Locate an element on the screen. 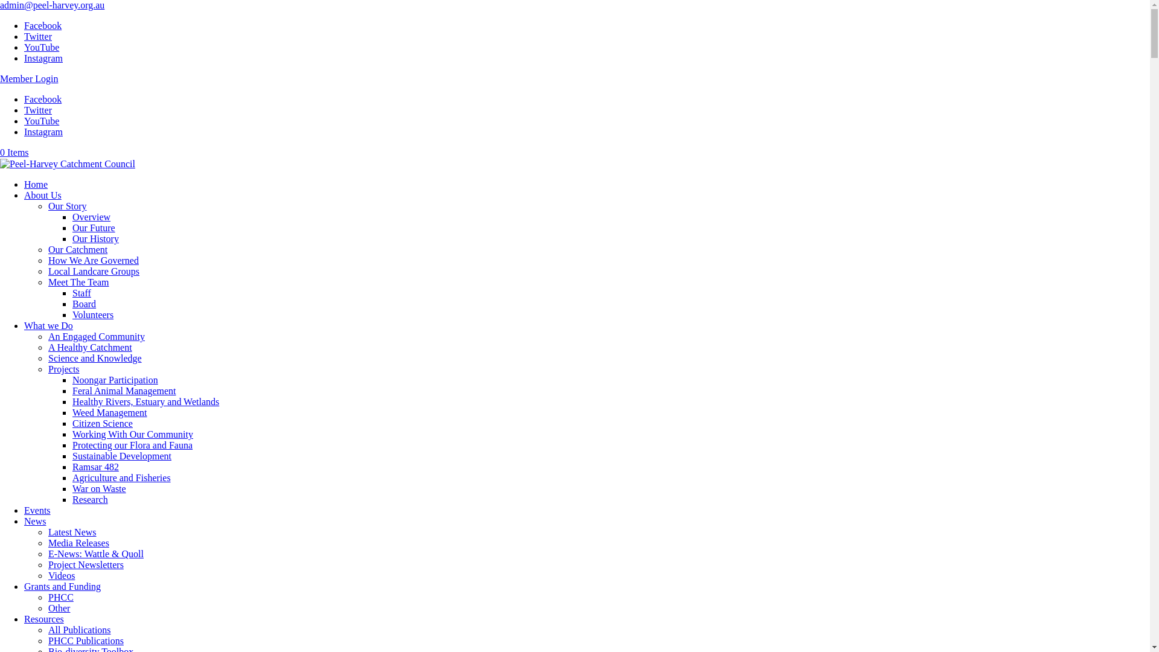 The width and height of the screenshot is (1159, 652). Staff is located at coordinates (82, 293).